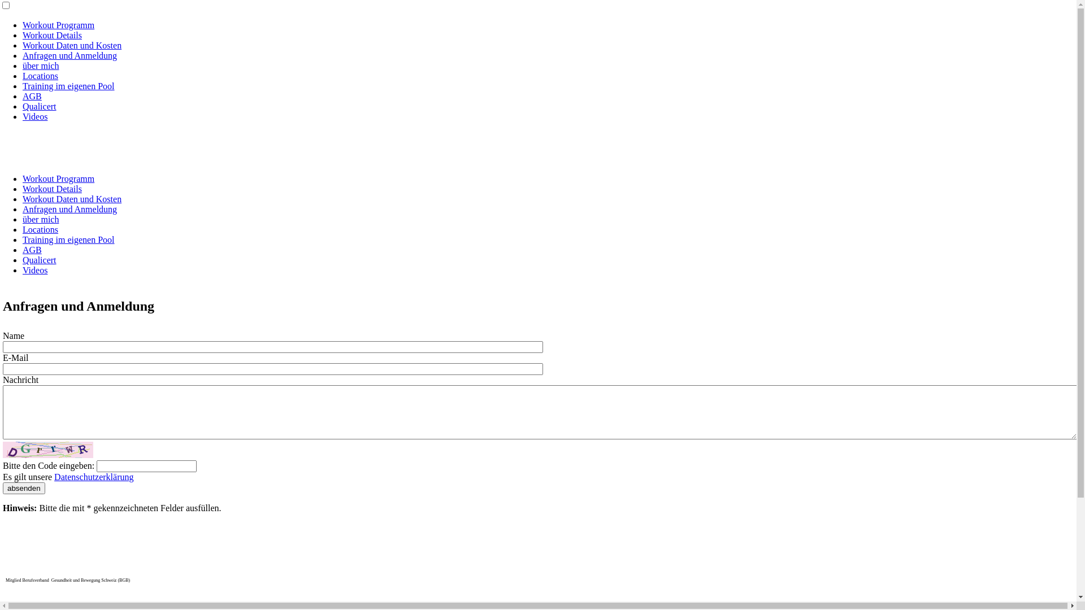  Describe the element at coordinates (41, 76) in the screenshot. I see `Locations` at that location.